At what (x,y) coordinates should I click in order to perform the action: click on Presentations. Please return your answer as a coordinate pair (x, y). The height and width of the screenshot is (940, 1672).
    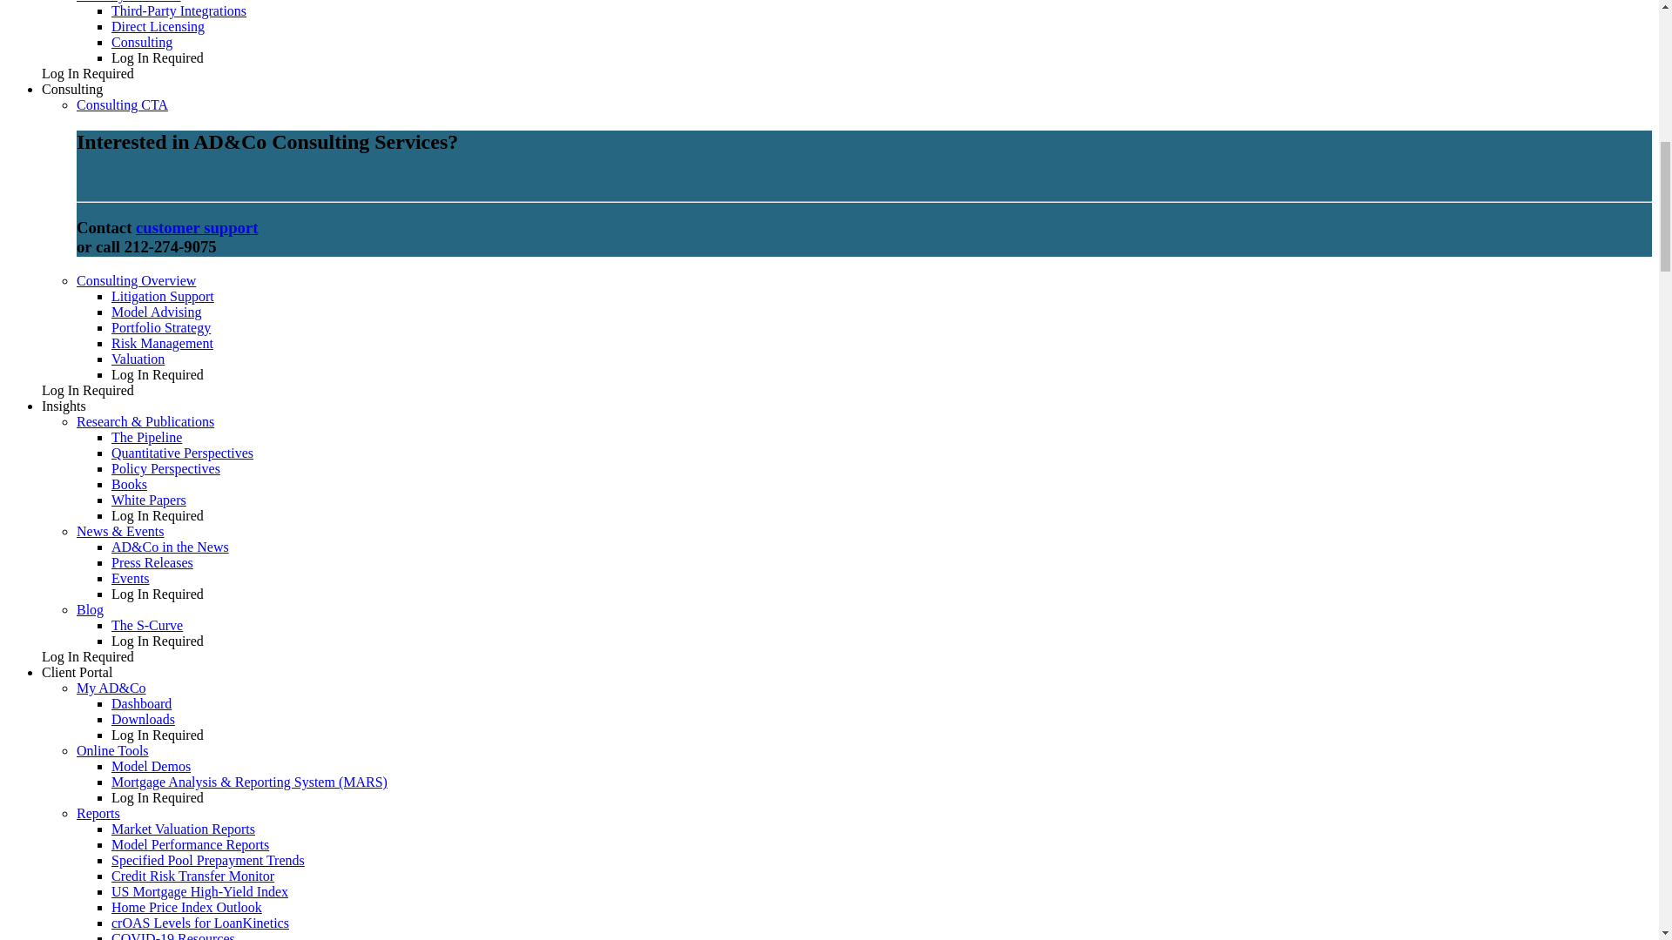
    Looking at the image, I should click on (131, 578).